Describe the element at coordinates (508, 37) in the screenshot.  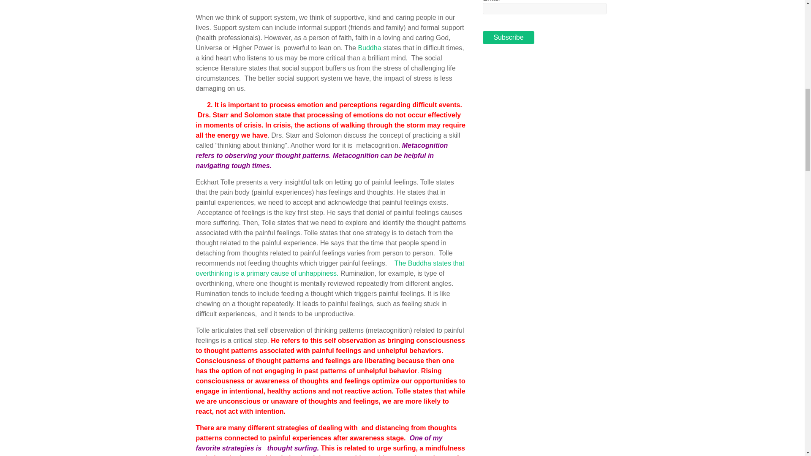
I see `Subscribe` at that location.